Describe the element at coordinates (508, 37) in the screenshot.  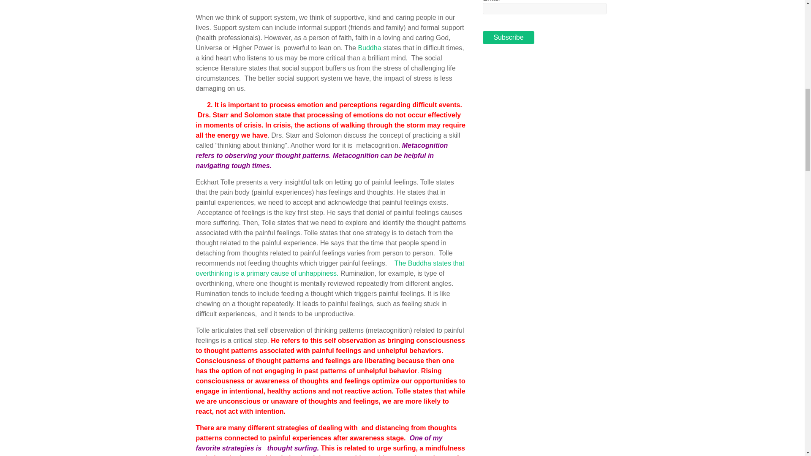
I see `Subscribe` at that location.